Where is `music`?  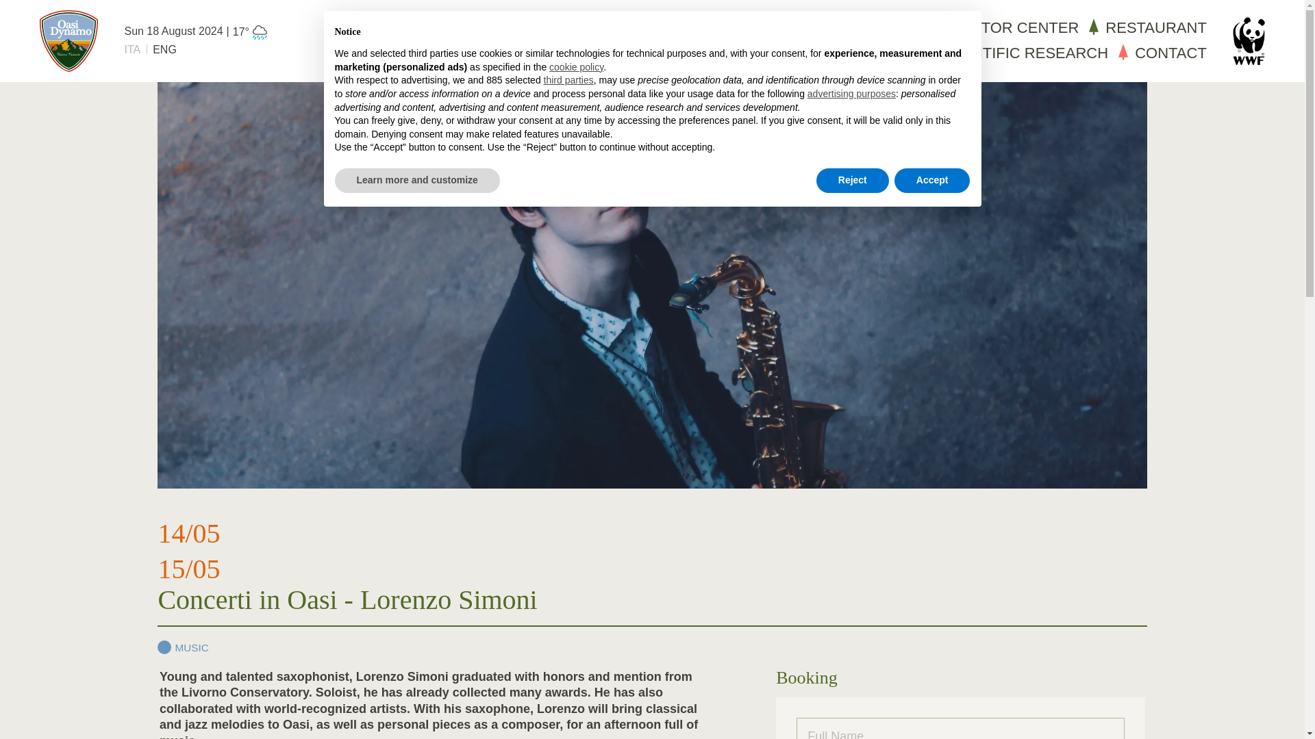
music is located at coordinates (182, 647).